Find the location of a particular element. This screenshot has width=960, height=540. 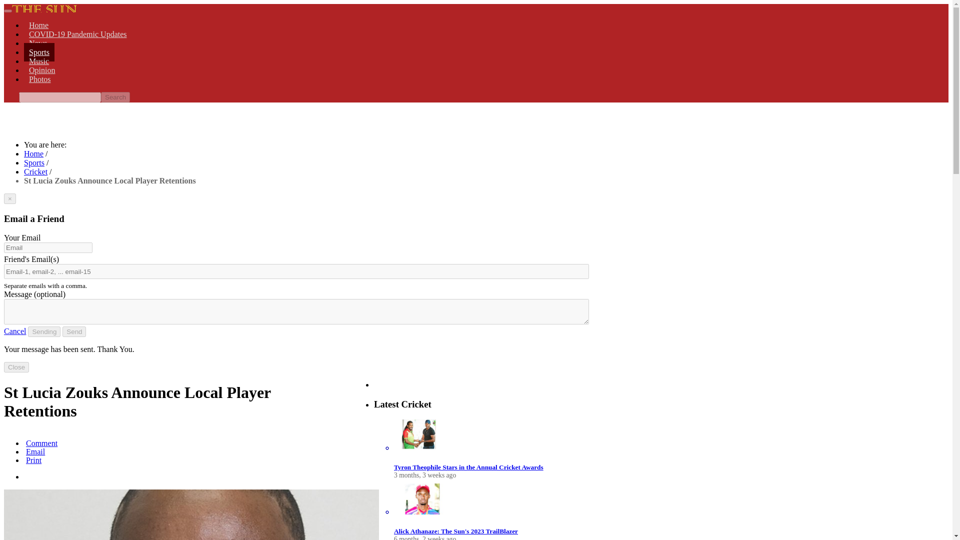

Home is located at coordinates (39, 25).